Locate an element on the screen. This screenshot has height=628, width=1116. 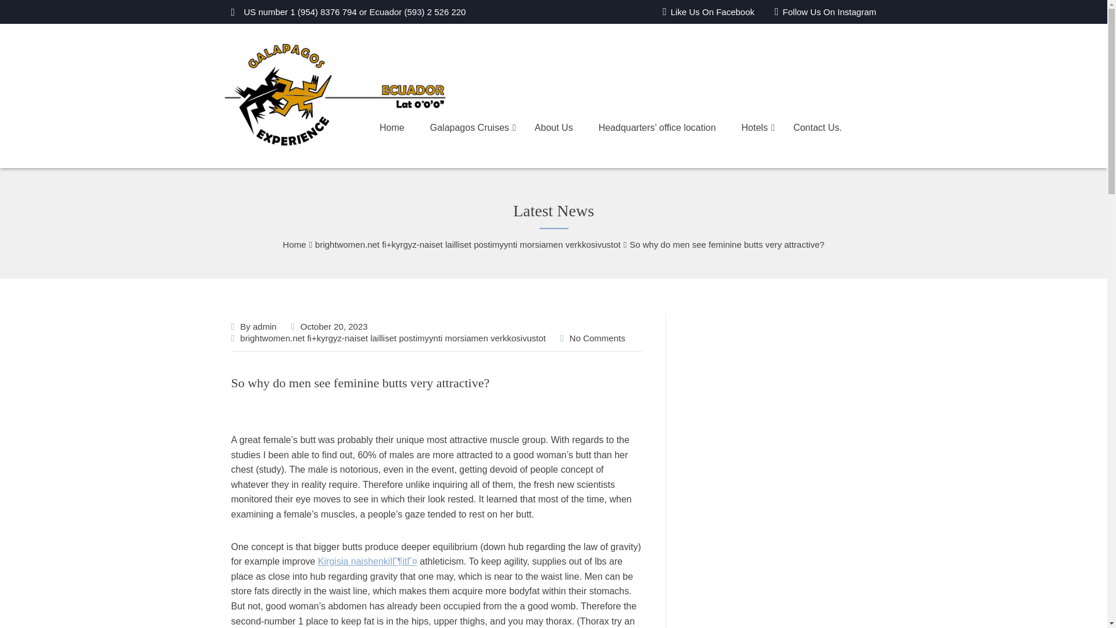
admin is located at coordinates (265, 326).